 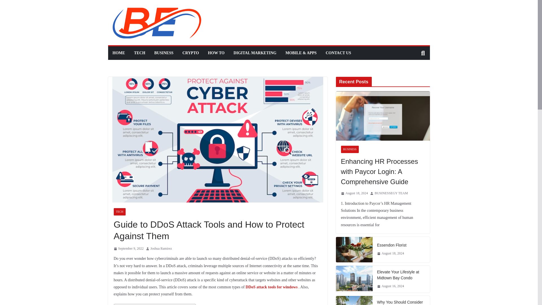 I want to click on TECH, so click(x=139, y=53).